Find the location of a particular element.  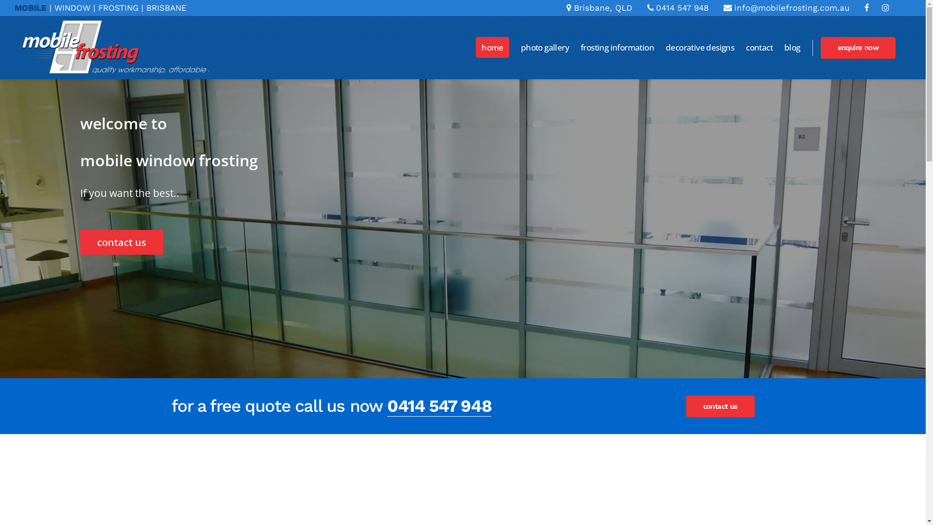

frosting information is located at coordinates (617, 48).